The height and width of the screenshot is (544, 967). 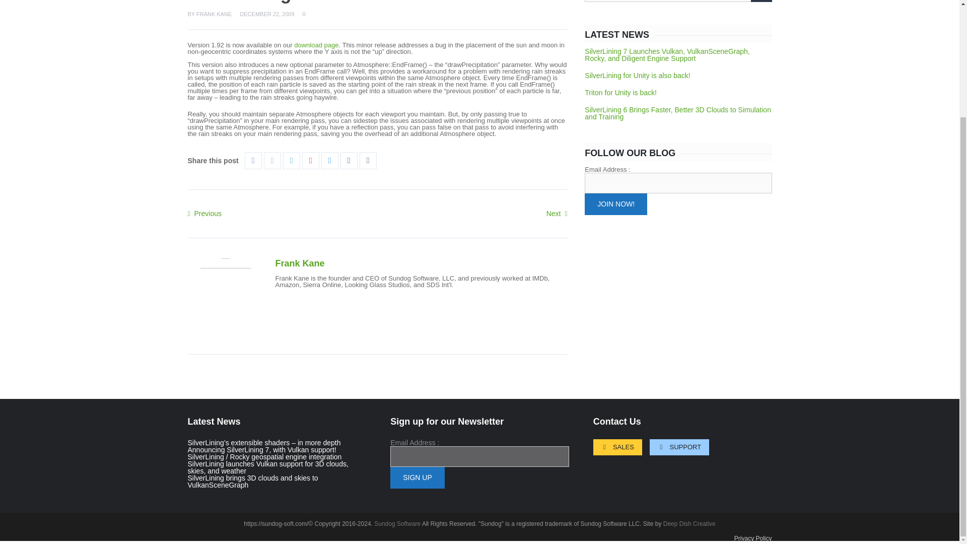 What do you see at coordinates (253, 160) in the screenshot?
I see `Share on Facebook` at bounding box center [253, 160].